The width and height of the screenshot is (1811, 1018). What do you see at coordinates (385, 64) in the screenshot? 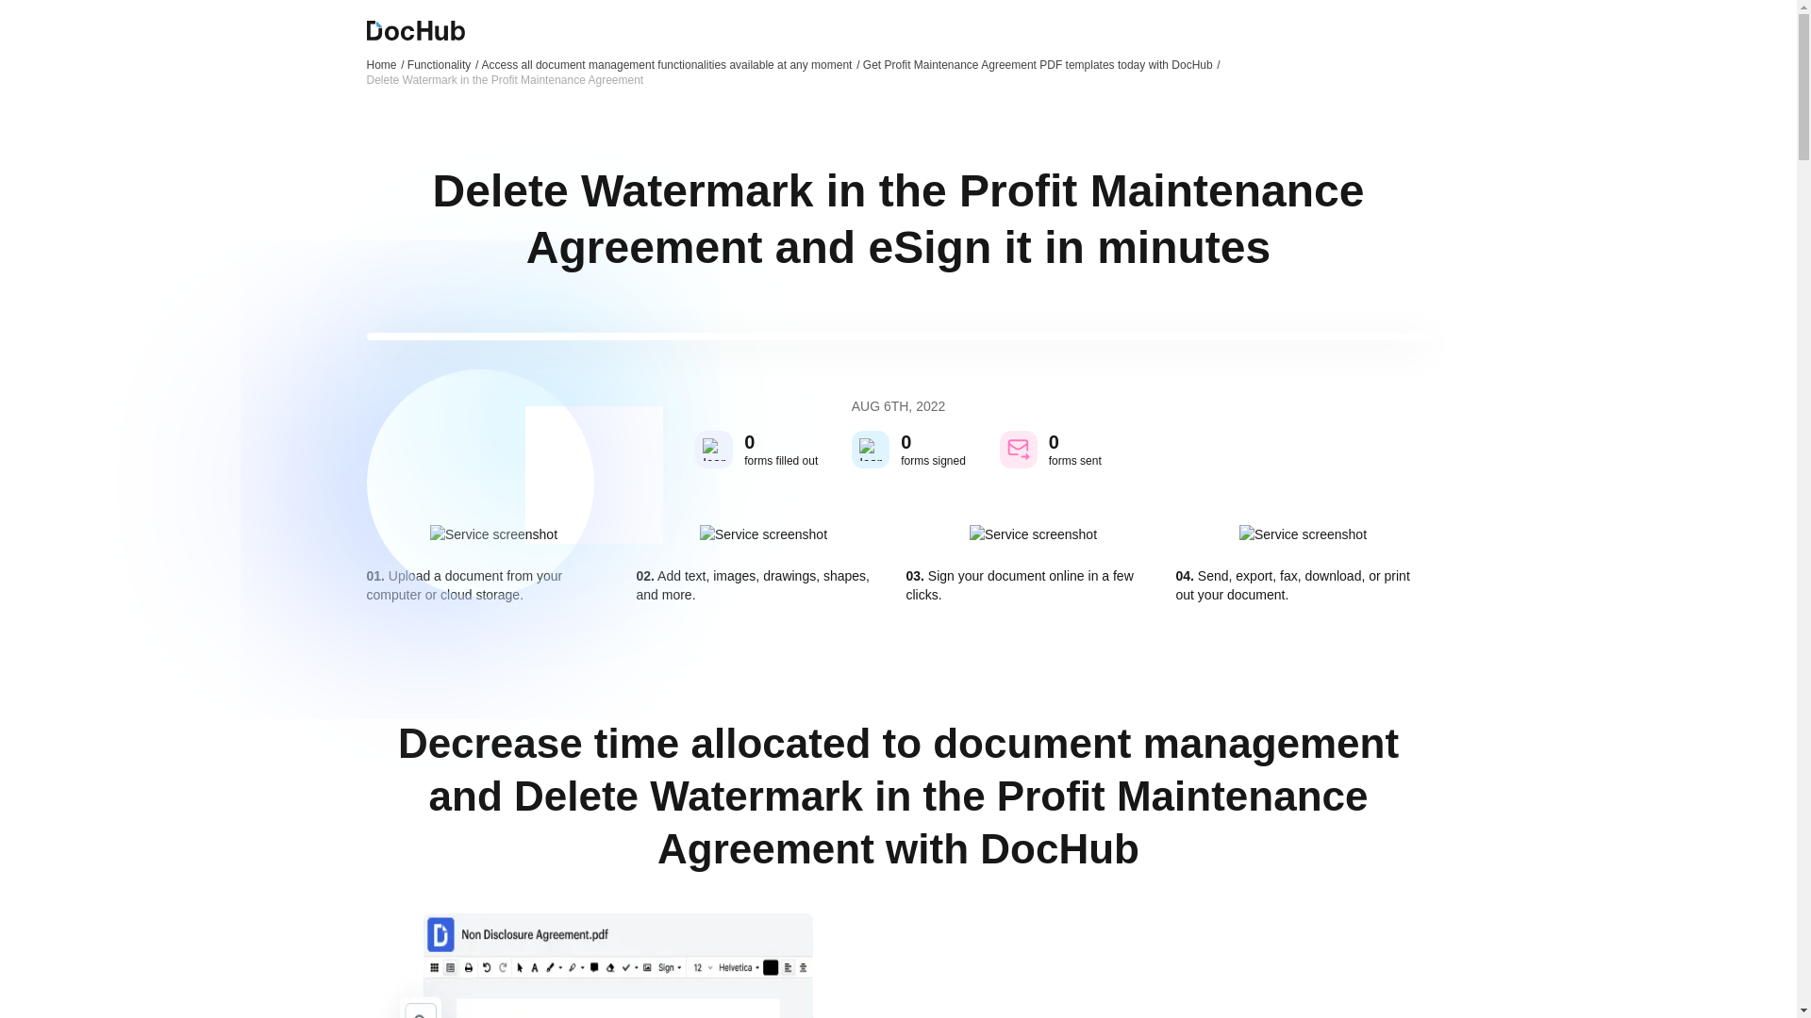
I see `Home` at bounding box center [385, 64].